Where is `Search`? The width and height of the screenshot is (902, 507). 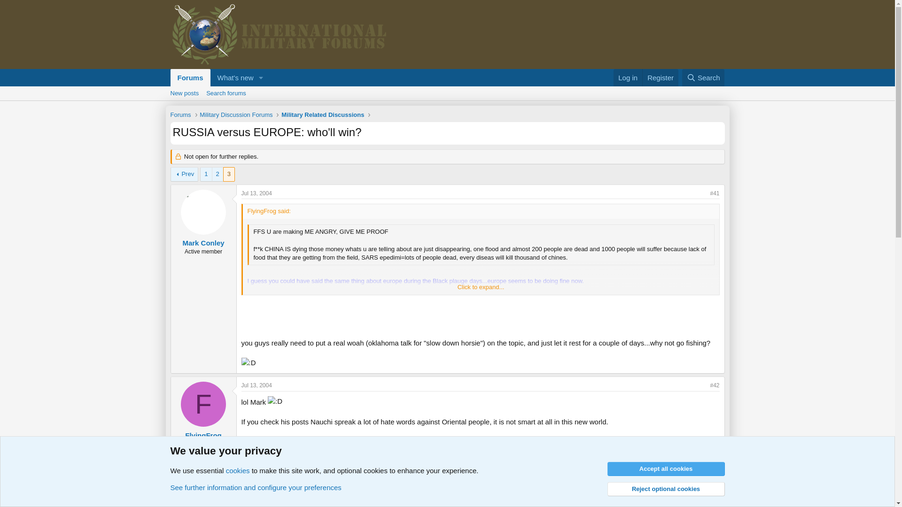
Search is located at coordinates (257, 385).